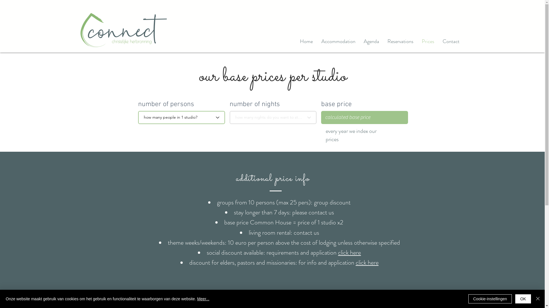 Image resolution: width=549 pixels, height=308 pixels. Describe the element at coordinates (203, 299) in the screenshot. I see `Meer...` at that location.